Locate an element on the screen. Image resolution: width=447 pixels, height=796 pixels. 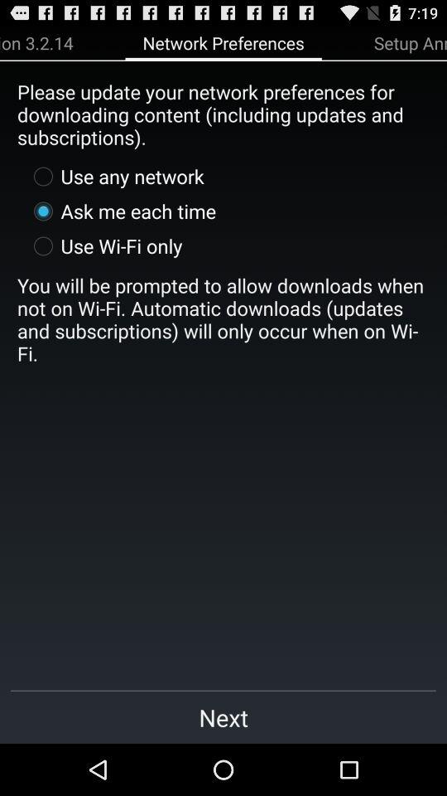
flip to the next button is located at coordinates (223, 716).